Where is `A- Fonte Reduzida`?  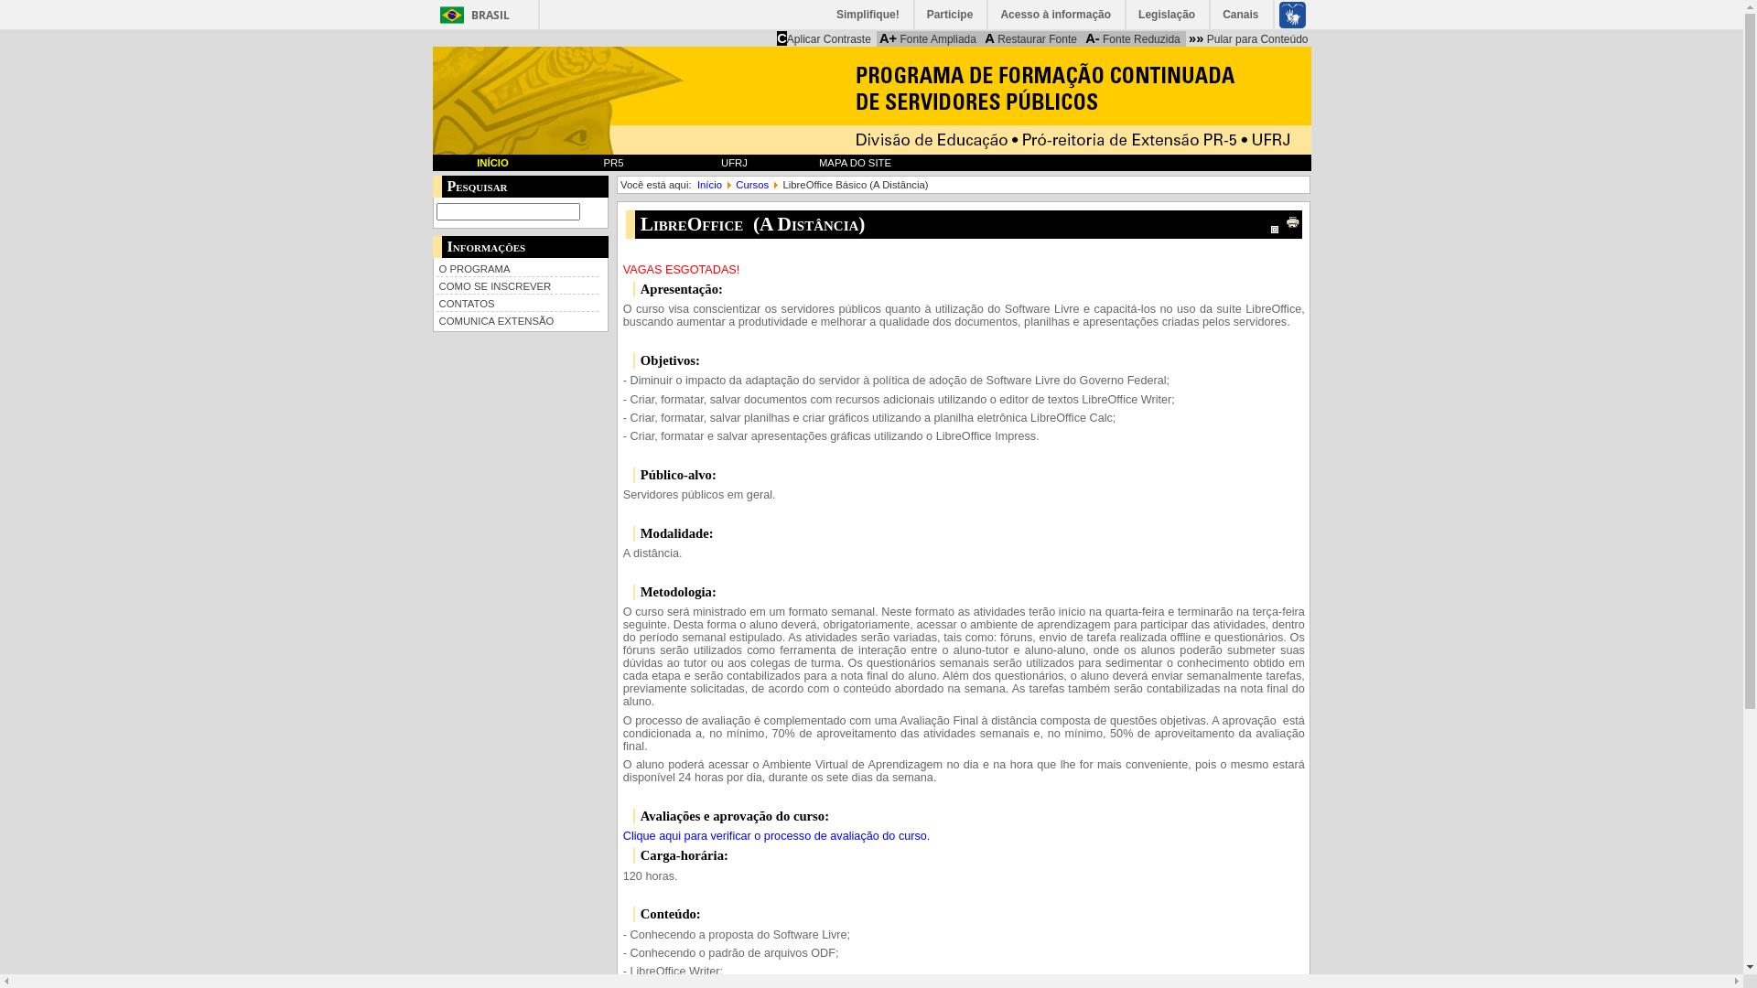
A- Fonte Reduzida is located at coordinates (1133, 38).